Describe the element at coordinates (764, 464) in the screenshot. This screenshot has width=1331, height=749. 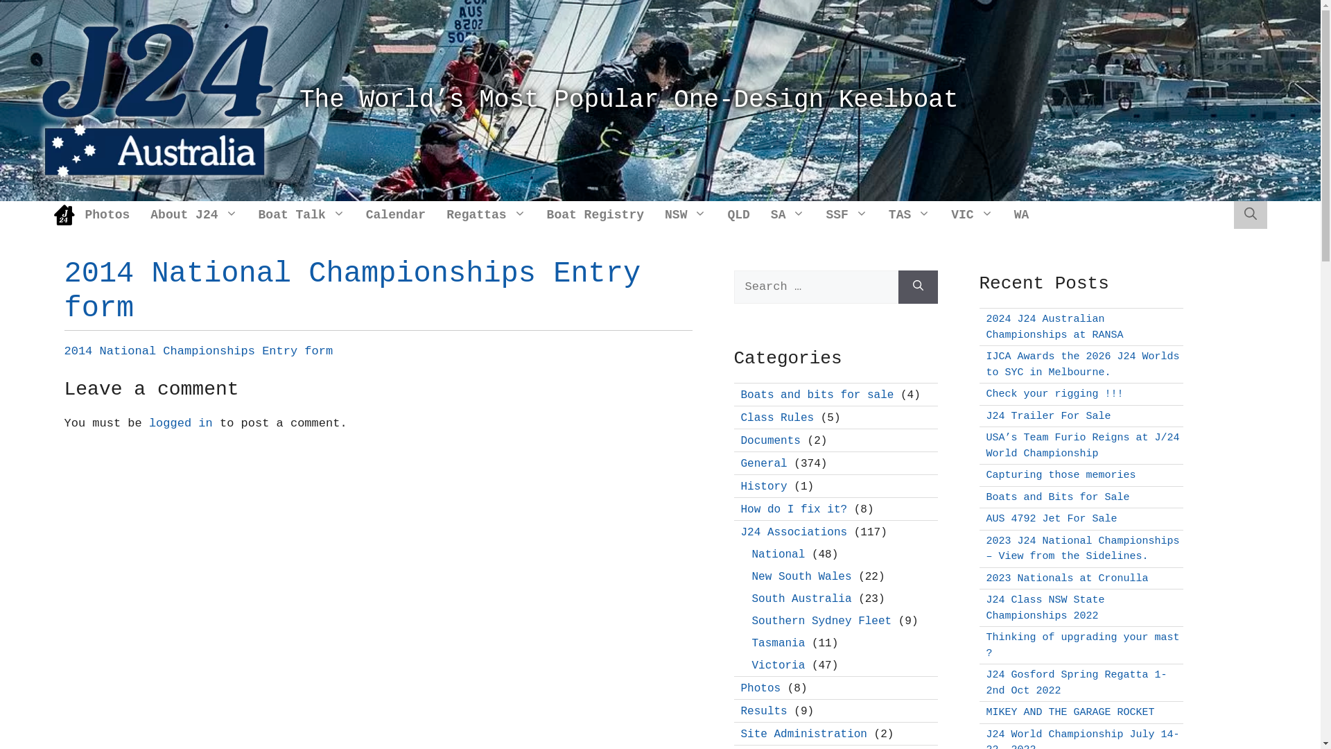
I see `General` at that location.